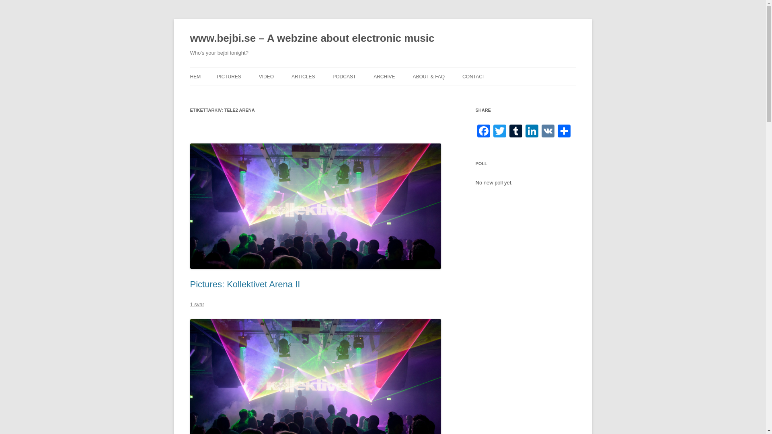  What do you see at coordinates (245, 285) in the screenshot?
I see `Pictures: Kollektivet Arena II` at bounding box center [245, 285].